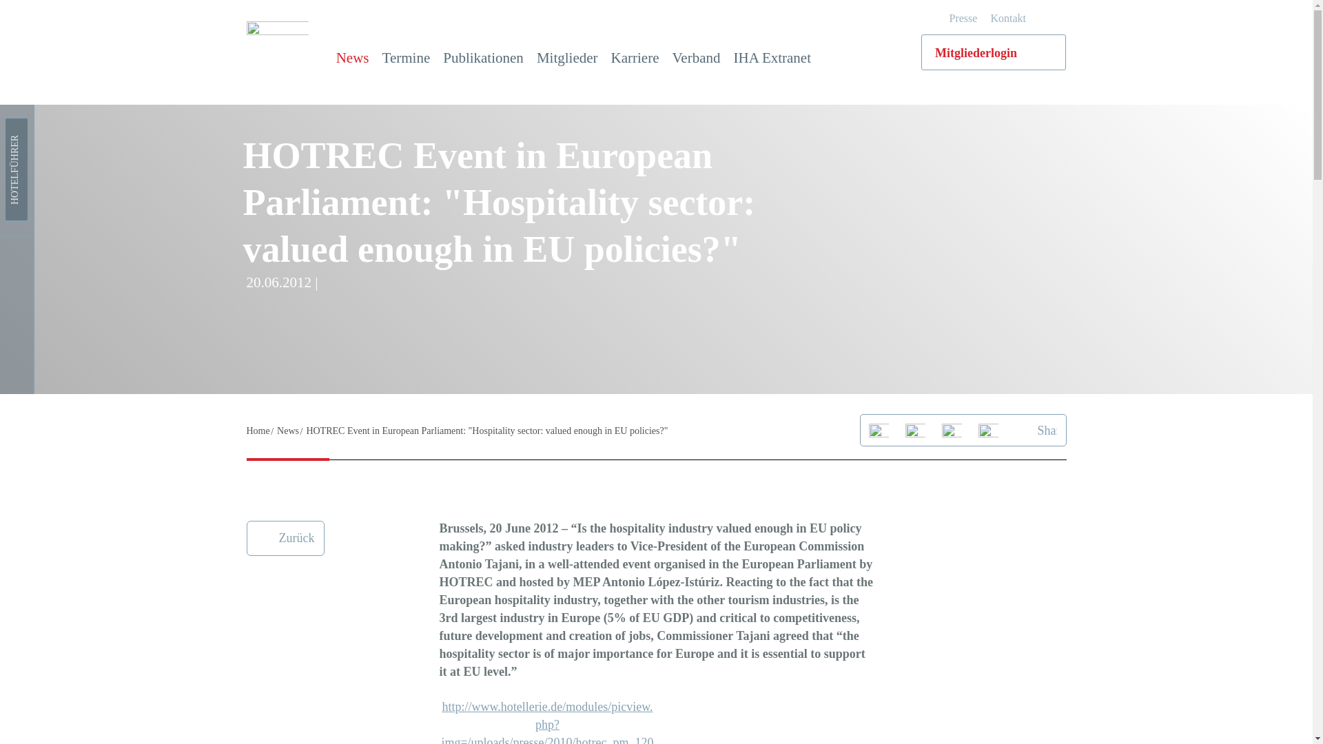 This screenshot has height=744, width=1323. Describe the element at coordinates (567, 58) in the screenshot. I see `Mitglieder` at that location.